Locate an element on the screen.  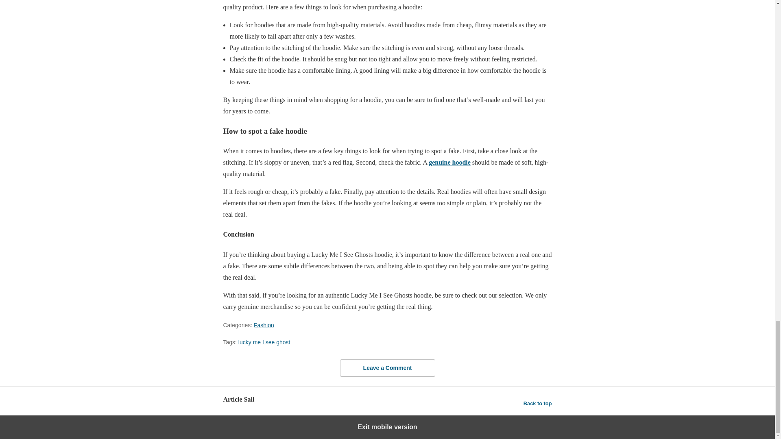
Leave a Comment is located at coordinates (387, 368).